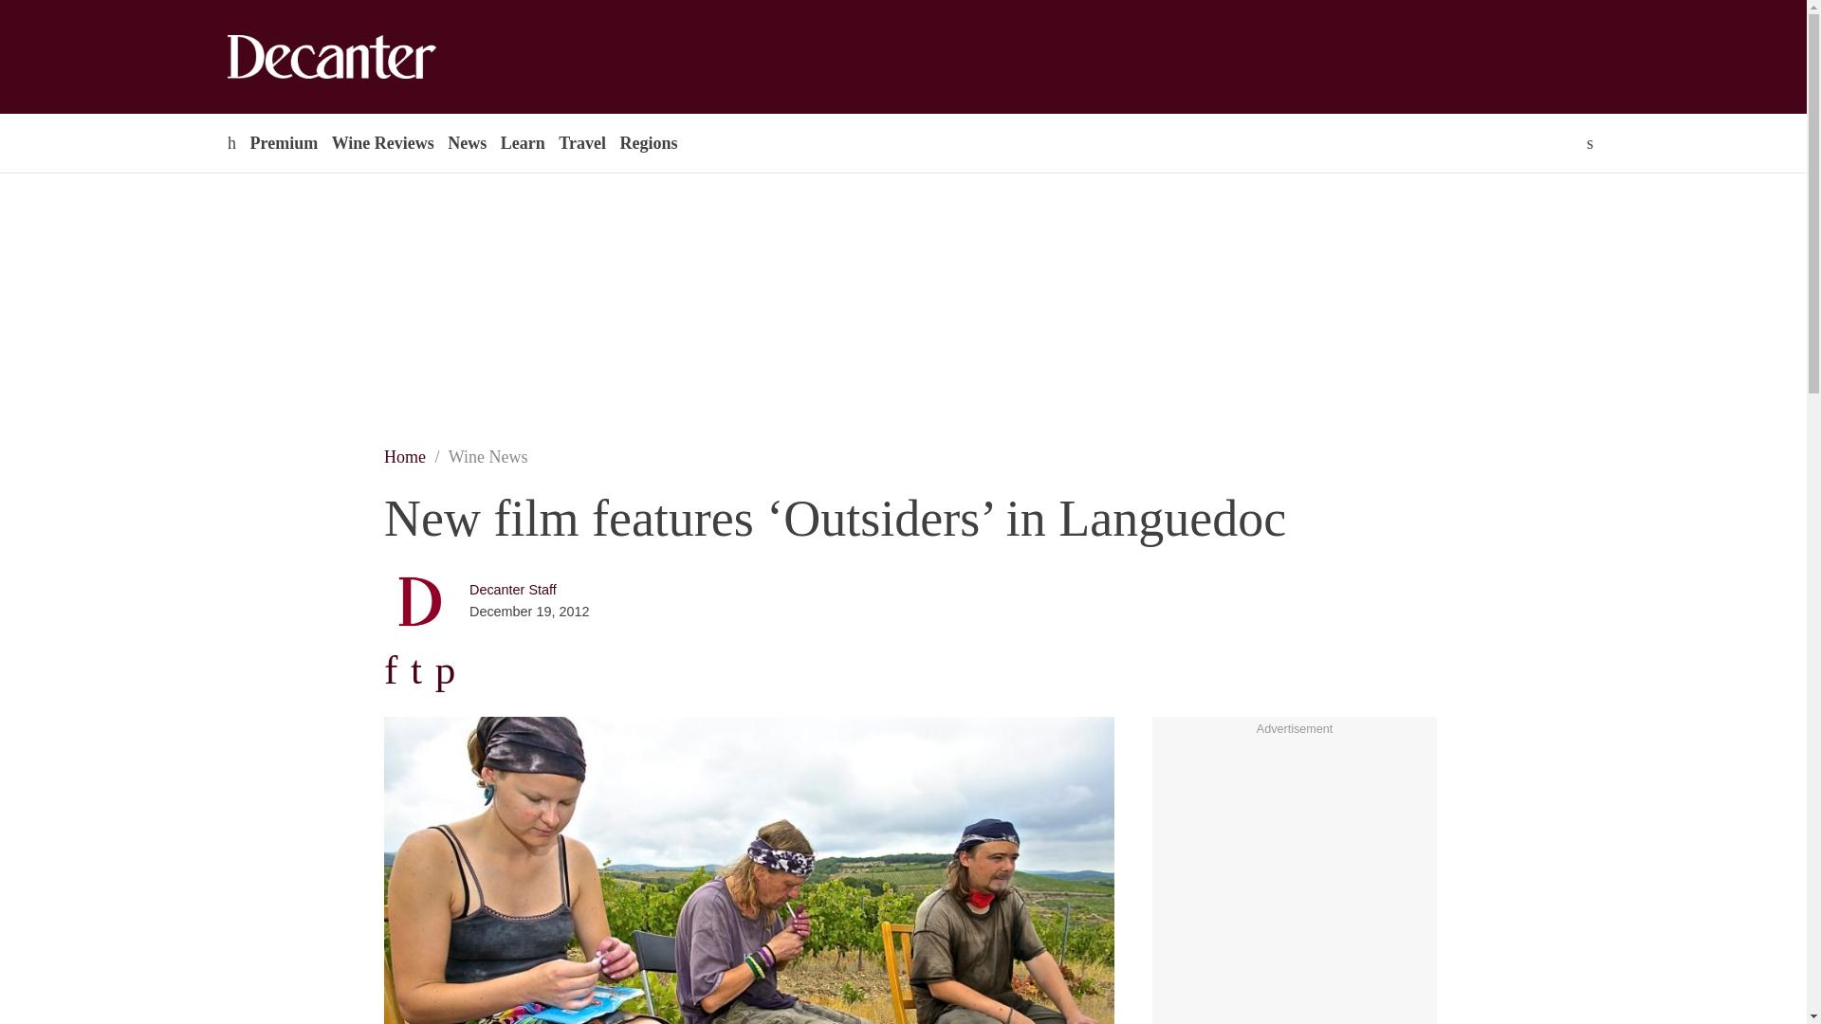 The height and width of the screenshot is (1024, 1821). What do you see at coordinates (467, 142) in the screenshot?
I see `News` at bounding box center [467, 142].